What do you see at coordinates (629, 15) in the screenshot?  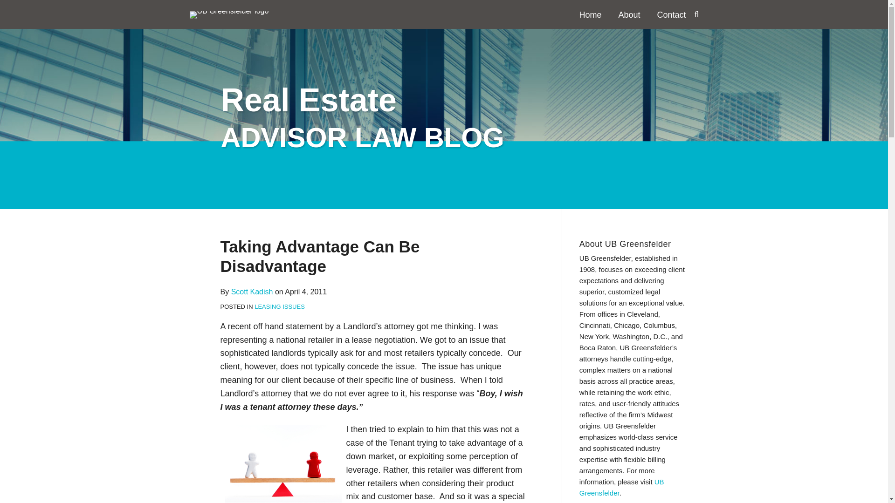 I see `About` at bounding box center [629, 15].